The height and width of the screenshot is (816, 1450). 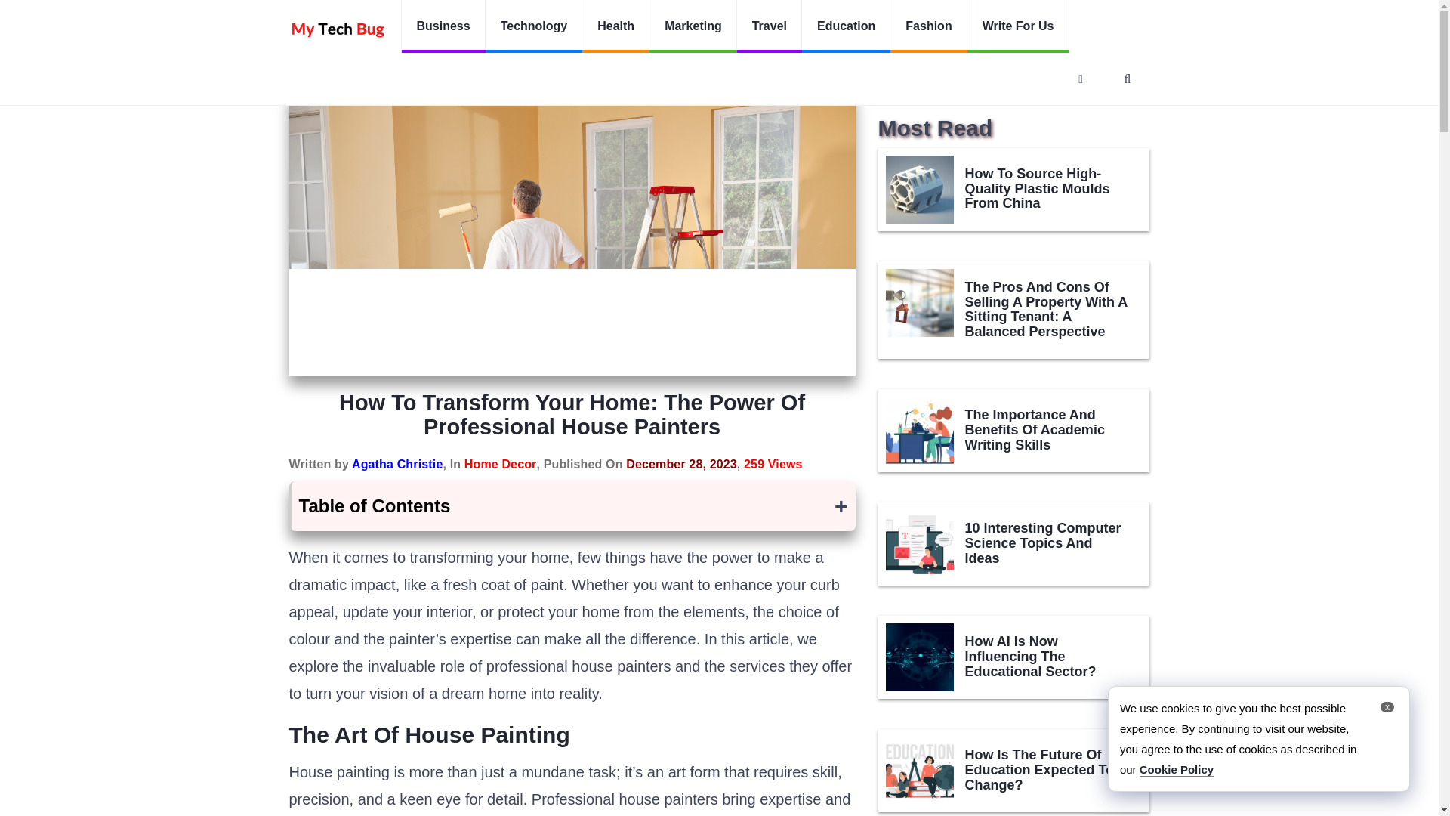 What do you see at coordinates (302, 73) in the screenshot?
I see `Home` at bounding box center [302, 73].